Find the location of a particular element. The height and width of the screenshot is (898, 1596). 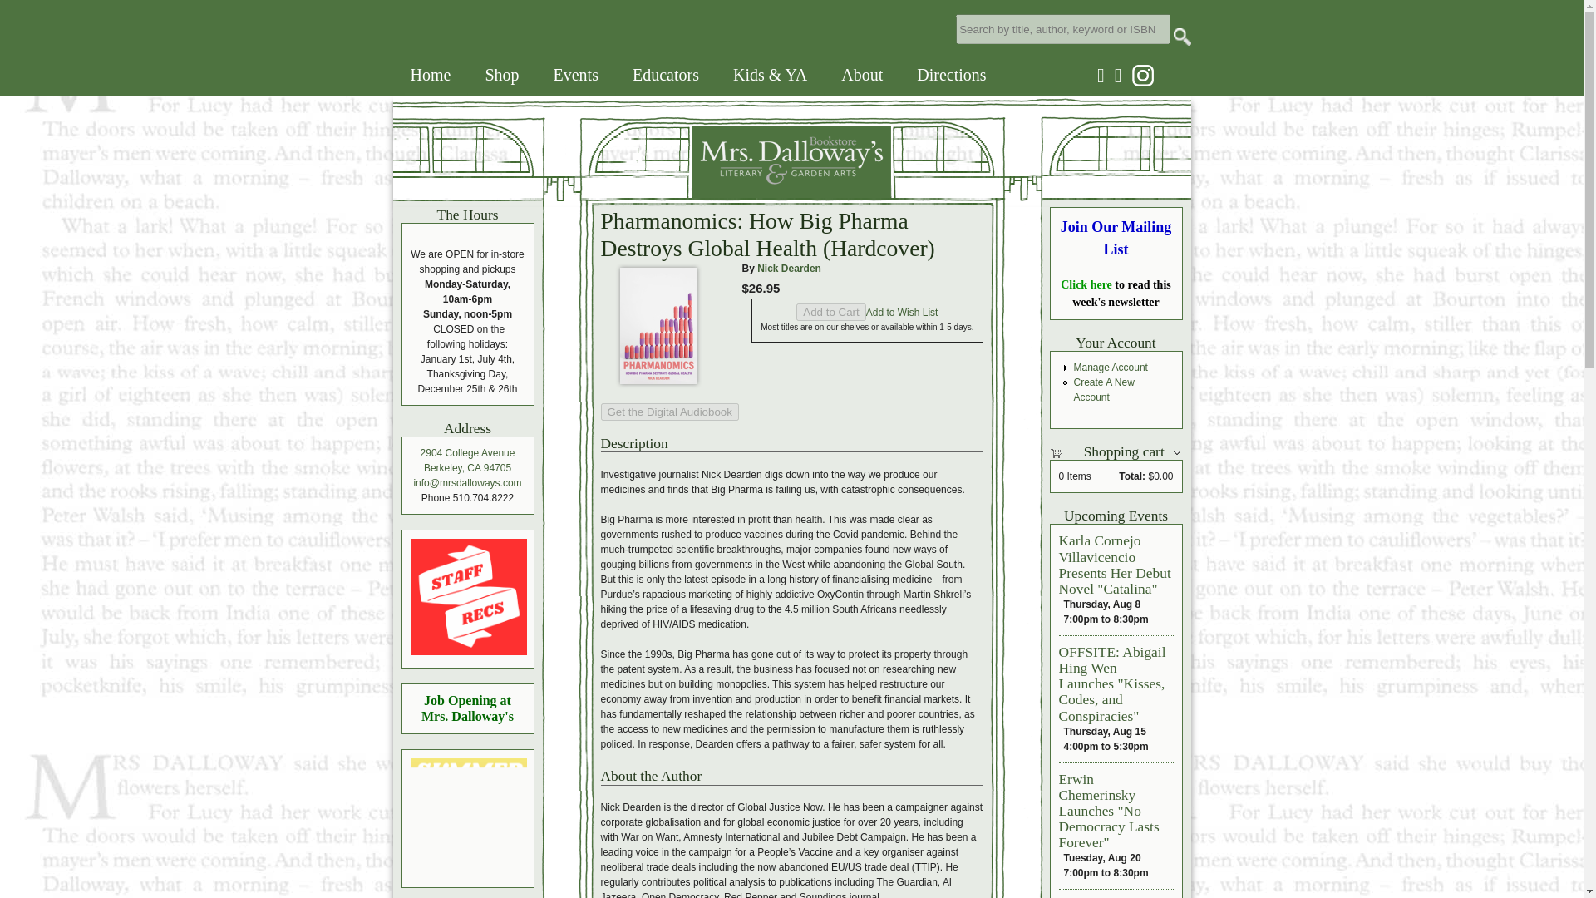

Events is located at coordinates (575, 75).